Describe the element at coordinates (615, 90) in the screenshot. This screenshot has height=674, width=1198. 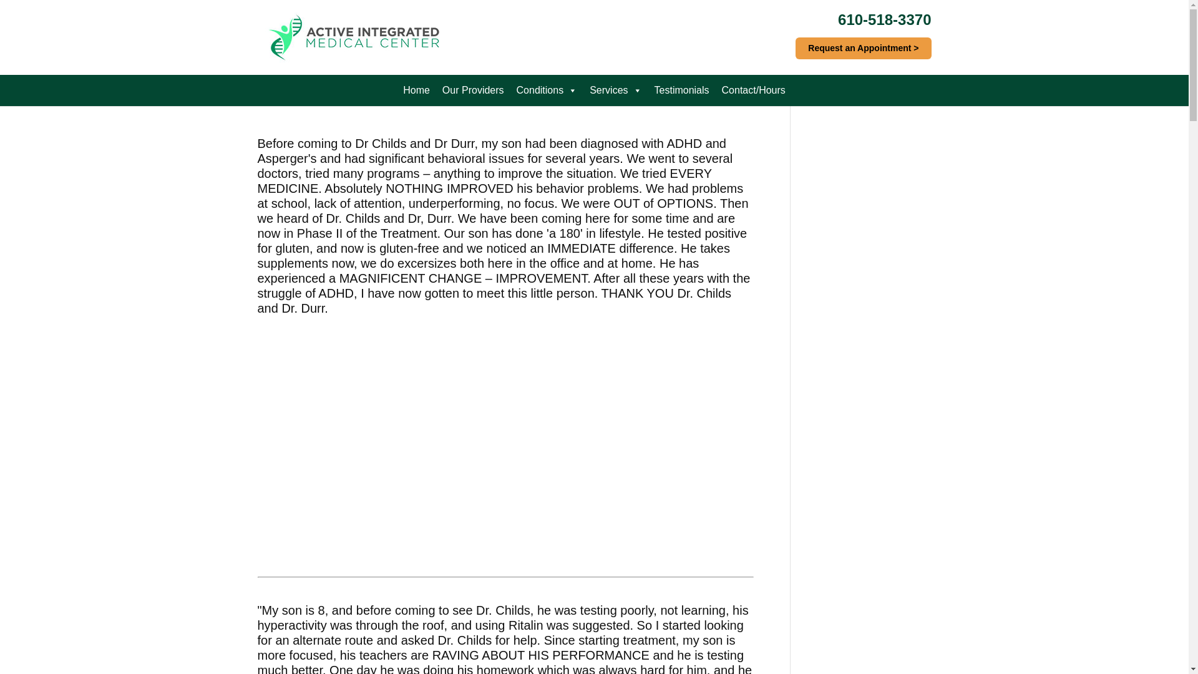
I see `Services` at that location.